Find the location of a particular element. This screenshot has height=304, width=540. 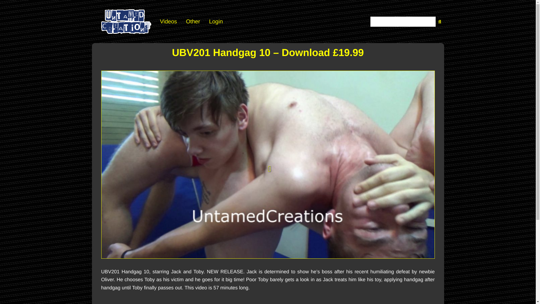

Login is located at coordinates (216, 22).